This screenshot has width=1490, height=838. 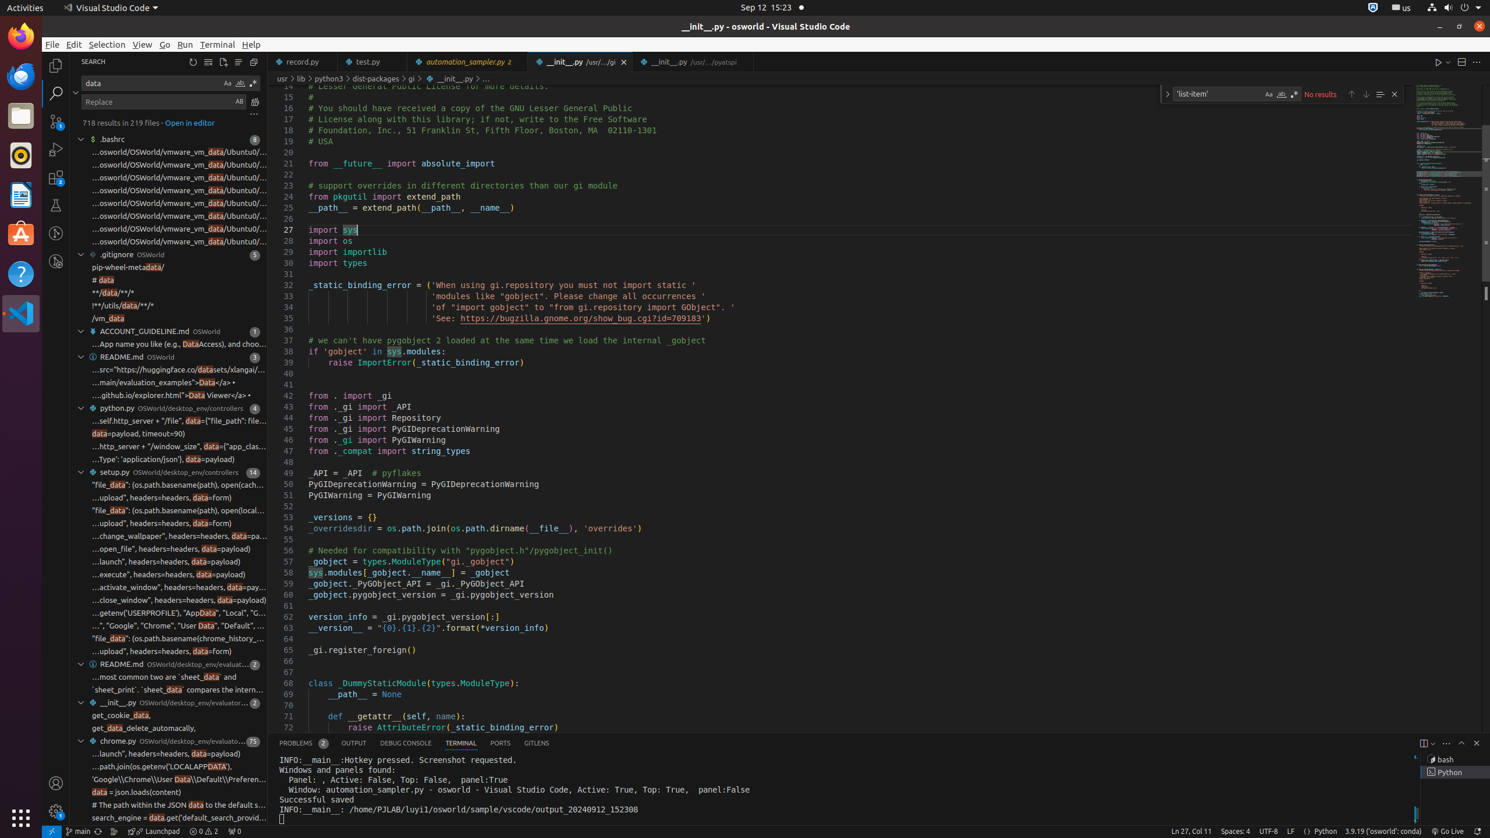 What do you see at coordinates (1380, 94) in the screenshot?
I see `Find in Selection (Alt+L)` at bounding box center [1380, 94].